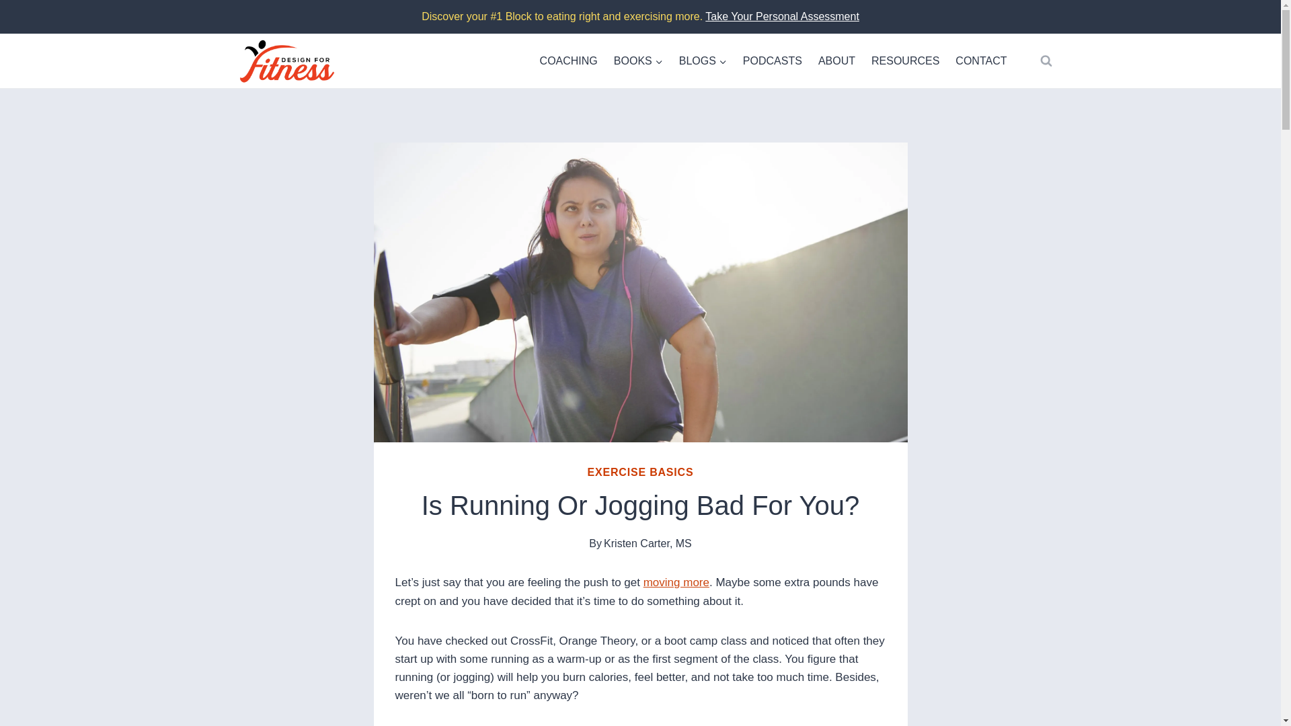  I want to click on moving more, so click(676, 582).